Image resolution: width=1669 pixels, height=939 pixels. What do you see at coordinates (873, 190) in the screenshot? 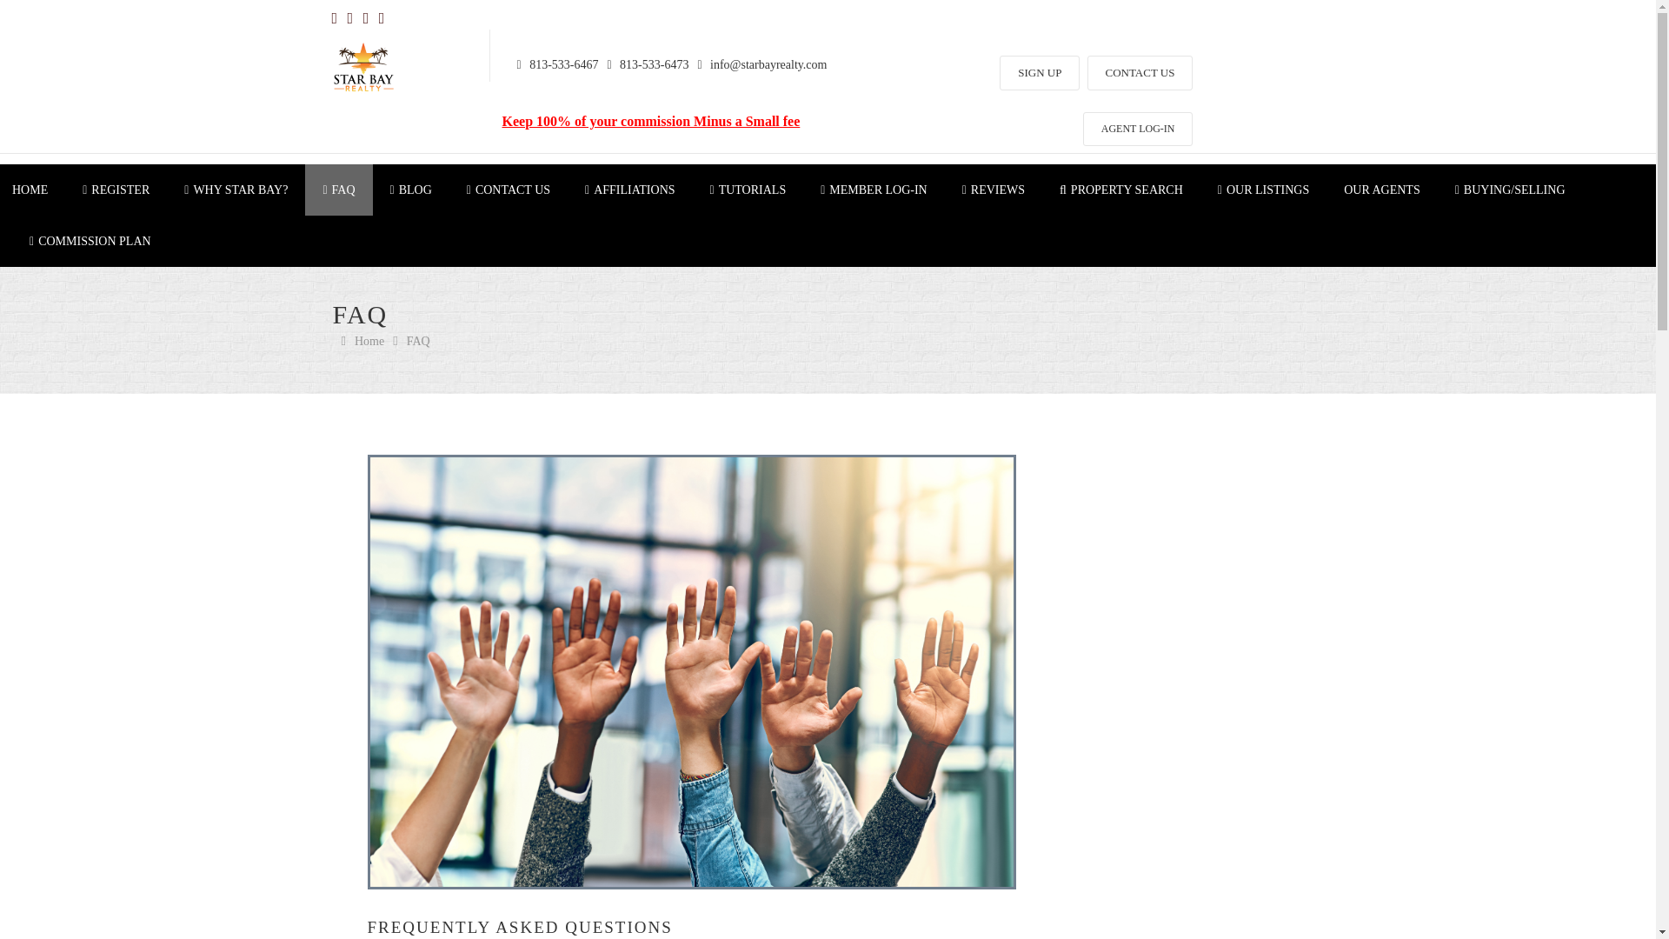
I see `MEMBER LOG-IN` at bounding box center [873, 190].